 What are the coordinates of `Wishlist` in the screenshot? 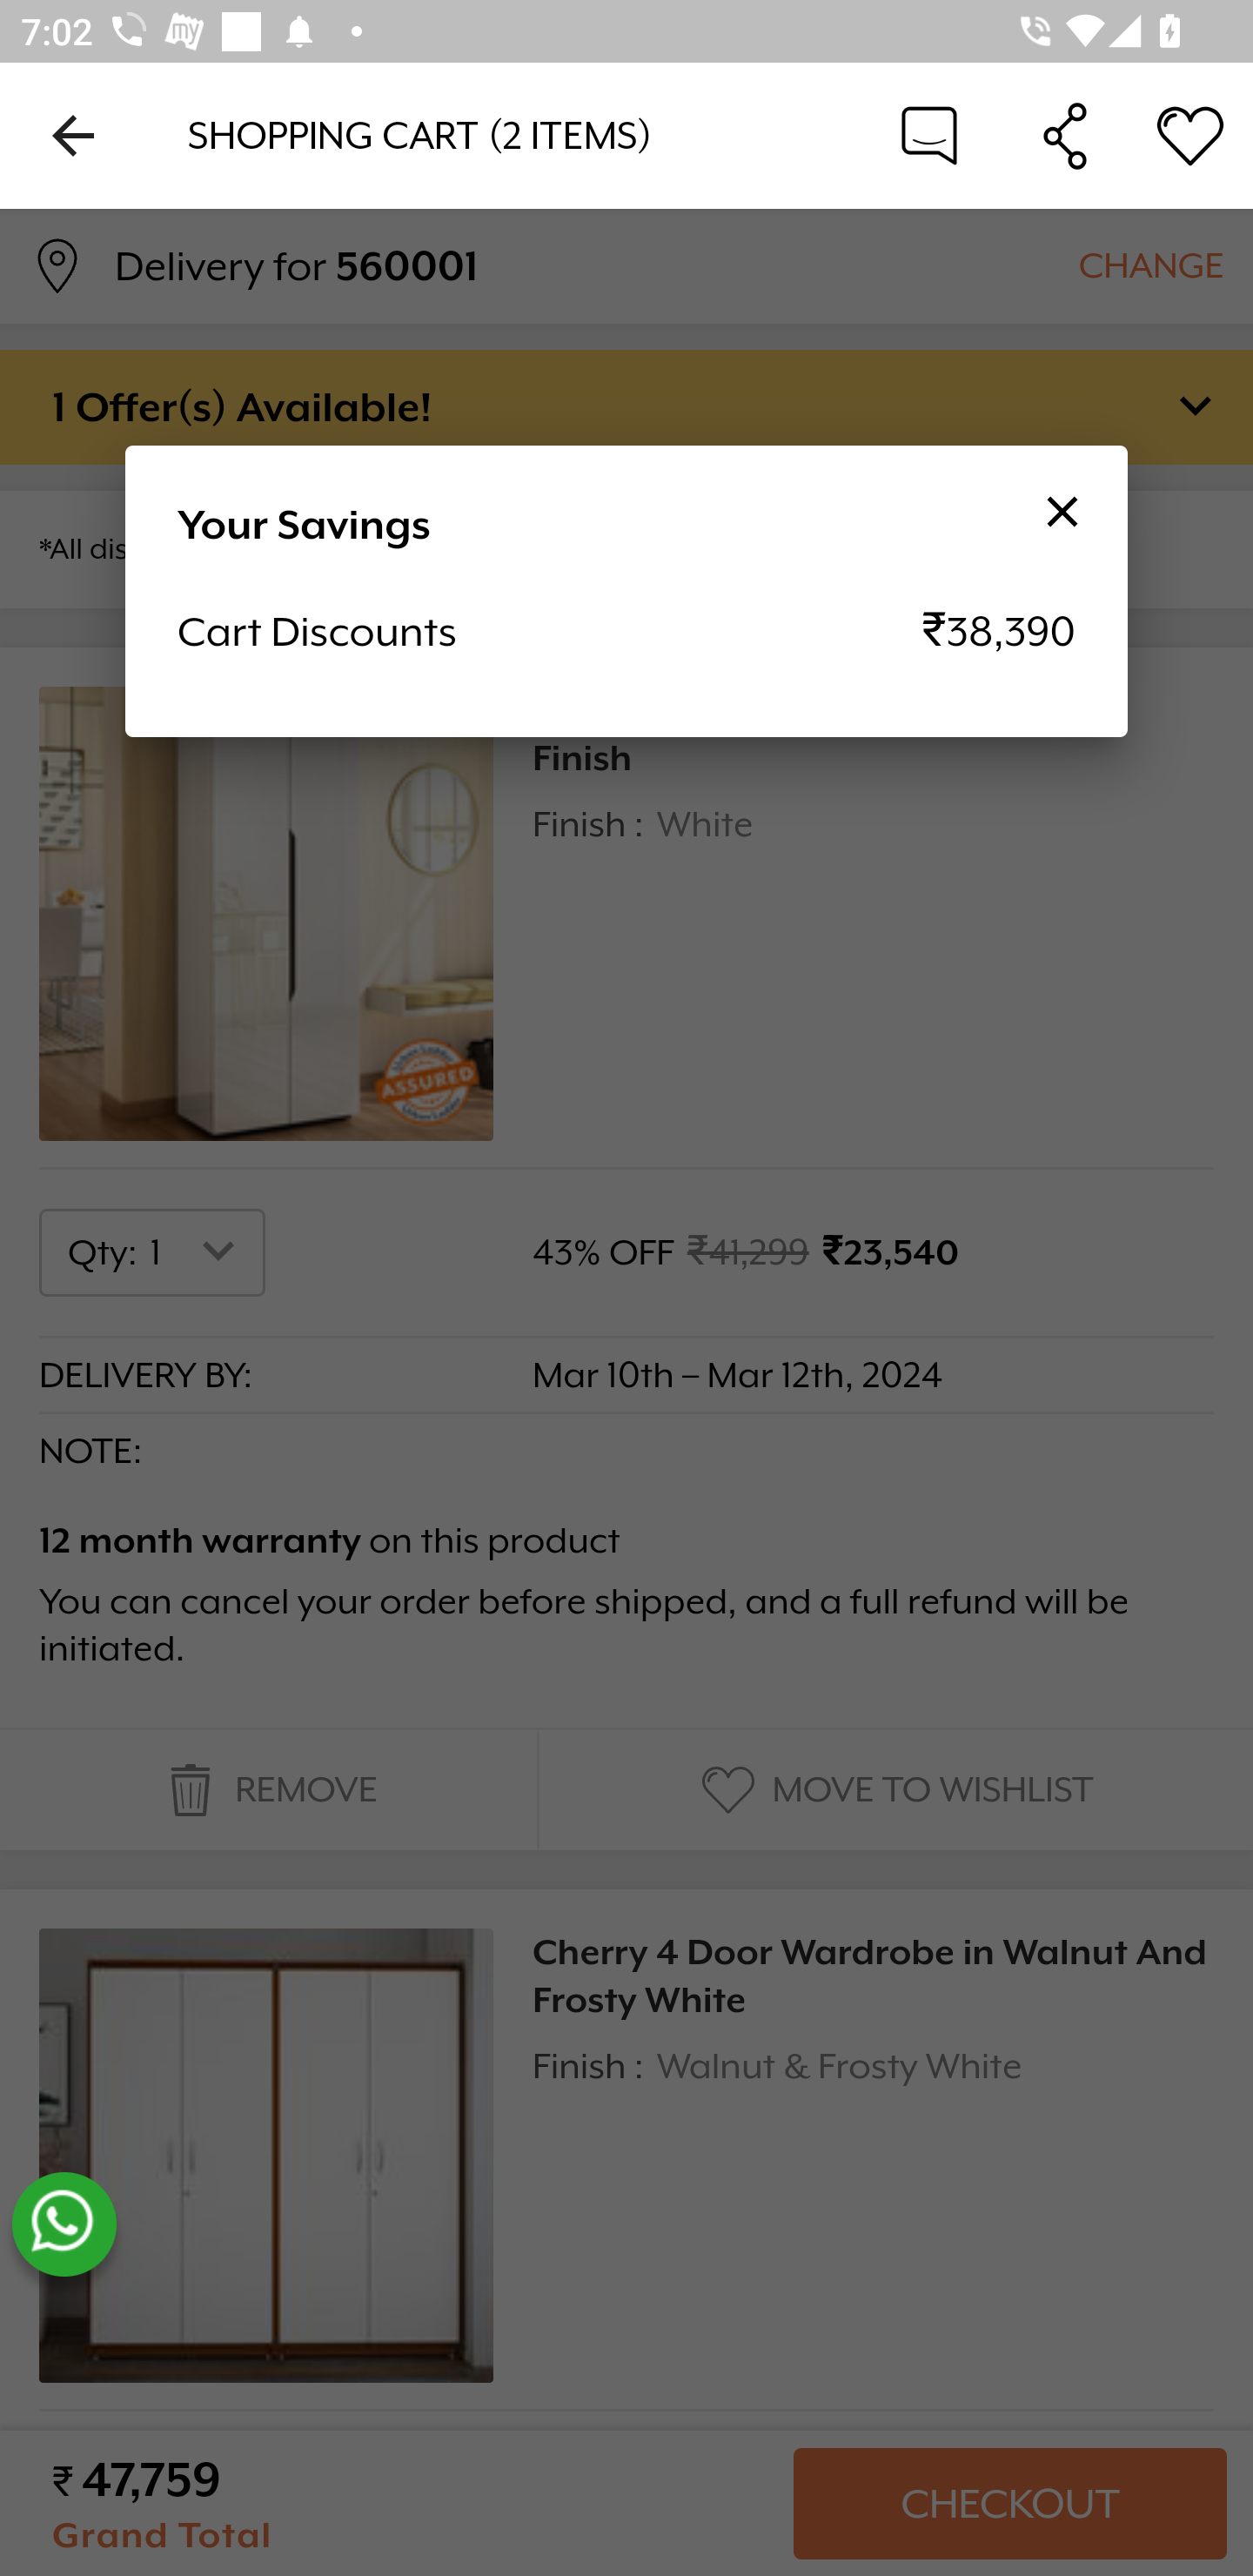 It's located at (1190, 134).